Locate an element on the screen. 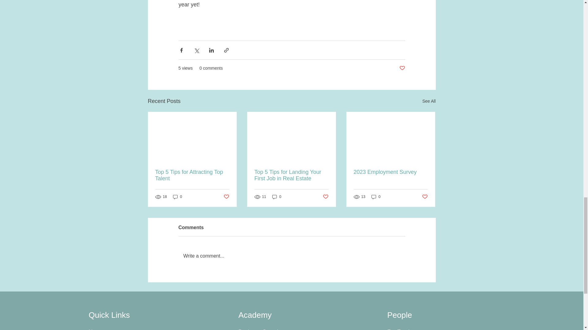  0 is located at coordinates (277, 197).